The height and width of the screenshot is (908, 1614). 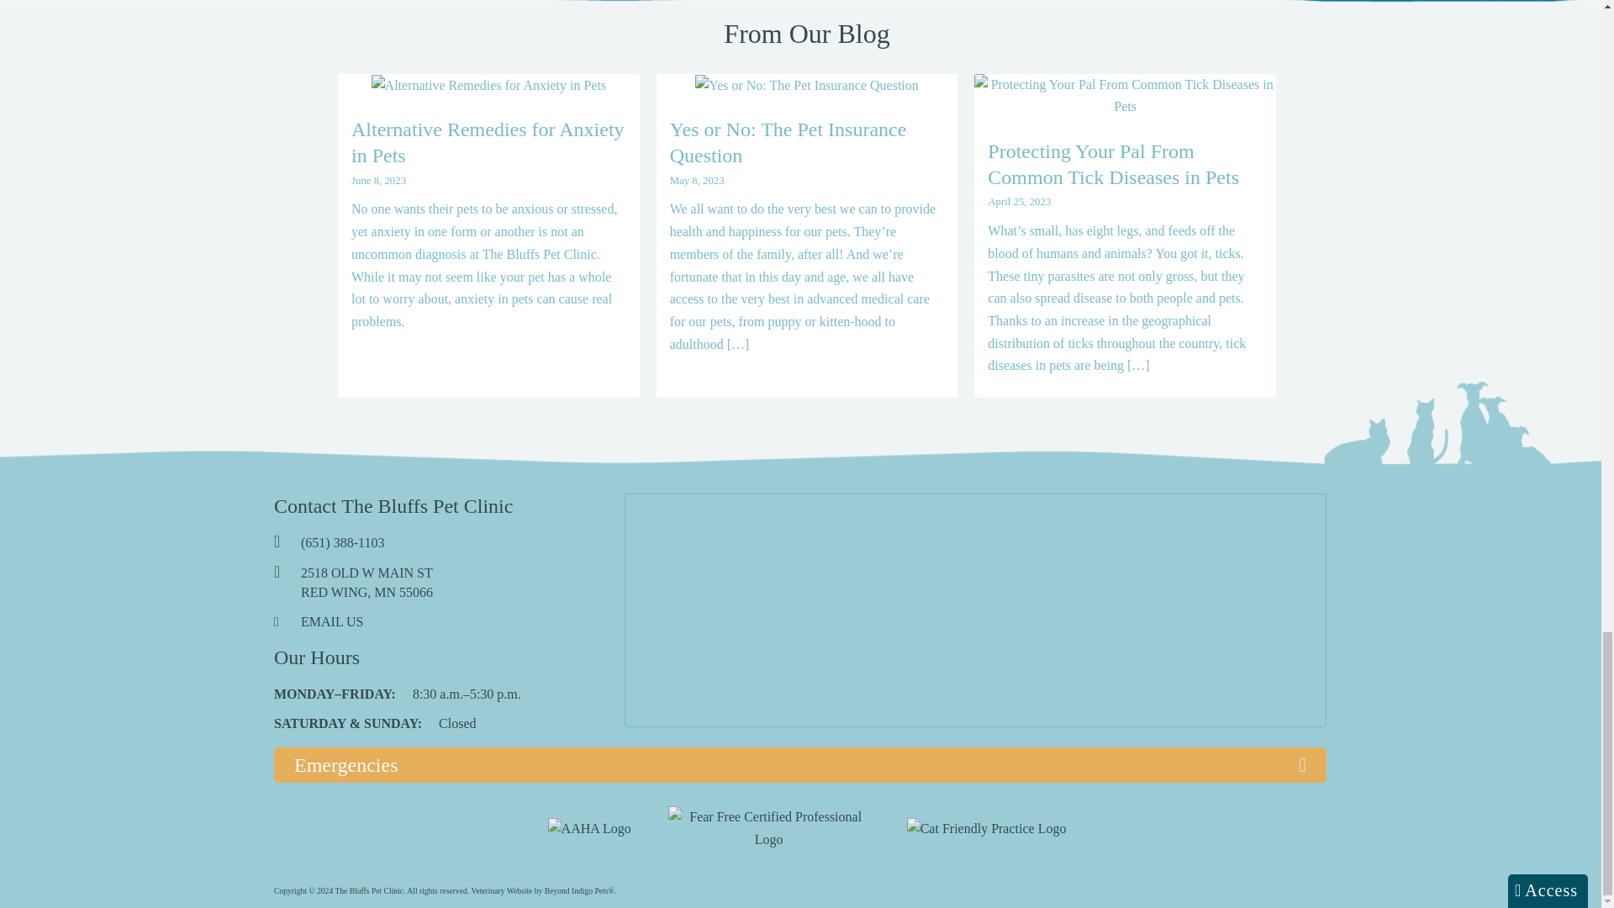 What do you see at coordinates (975, 610) in the screenshot?
I see `The Bluffs Pet Clinic Map` at bounding box center [975, 610].